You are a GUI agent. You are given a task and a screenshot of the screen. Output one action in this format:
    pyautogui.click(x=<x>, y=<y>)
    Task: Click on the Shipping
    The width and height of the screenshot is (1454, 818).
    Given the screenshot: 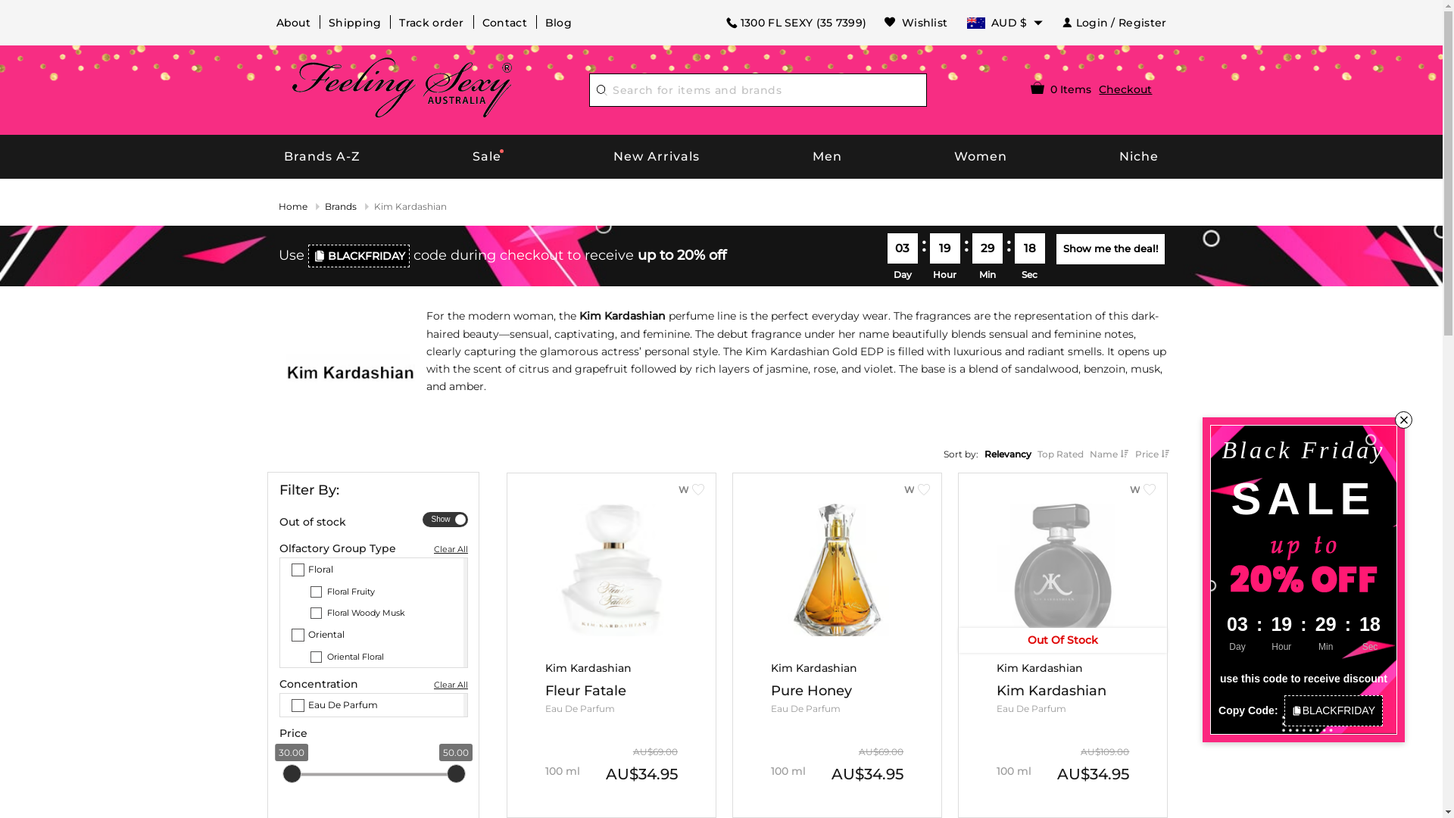 What is the action you would take?
    pyautogui.click(x=354, y=23)
    